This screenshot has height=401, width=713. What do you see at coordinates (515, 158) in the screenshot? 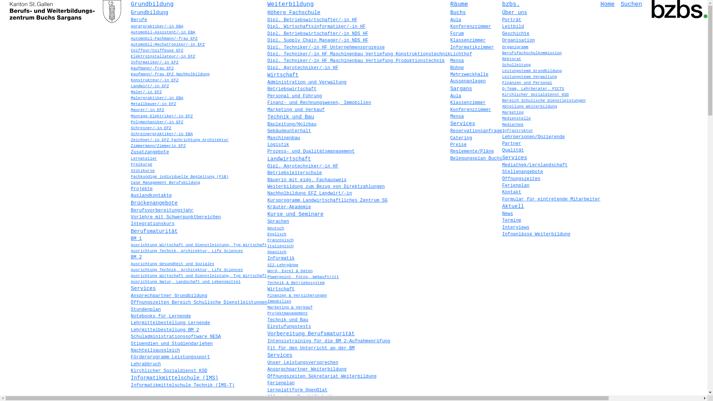
I see `Services` at bounding box center [515, 158].